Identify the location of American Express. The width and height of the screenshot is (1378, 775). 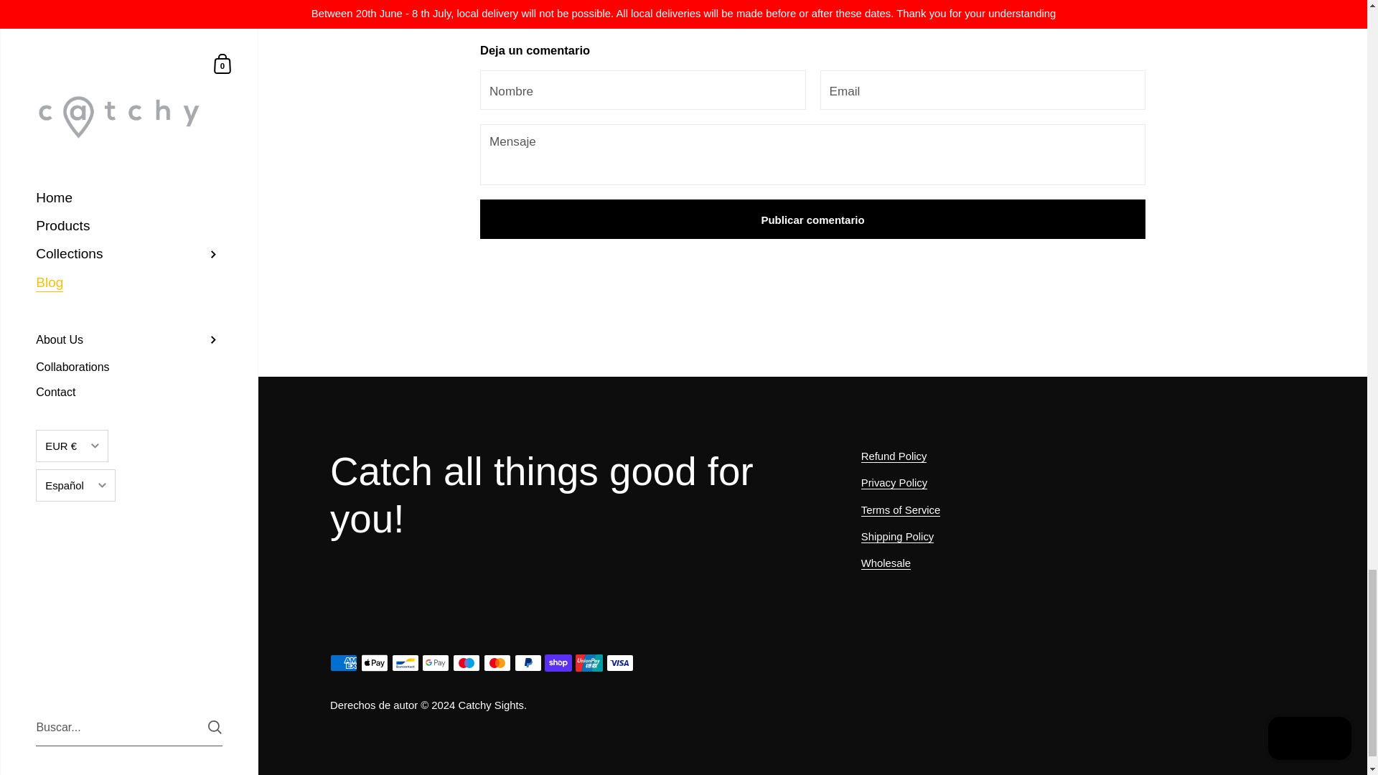
(343, 663).